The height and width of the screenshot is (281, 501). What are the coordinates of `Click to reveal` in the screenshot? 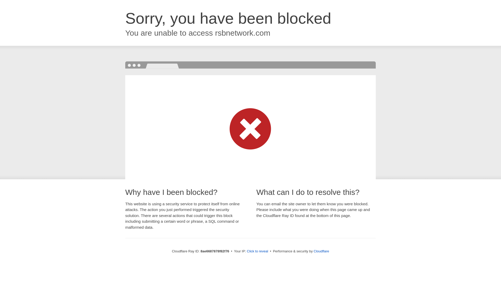 It's located at (257, 251).